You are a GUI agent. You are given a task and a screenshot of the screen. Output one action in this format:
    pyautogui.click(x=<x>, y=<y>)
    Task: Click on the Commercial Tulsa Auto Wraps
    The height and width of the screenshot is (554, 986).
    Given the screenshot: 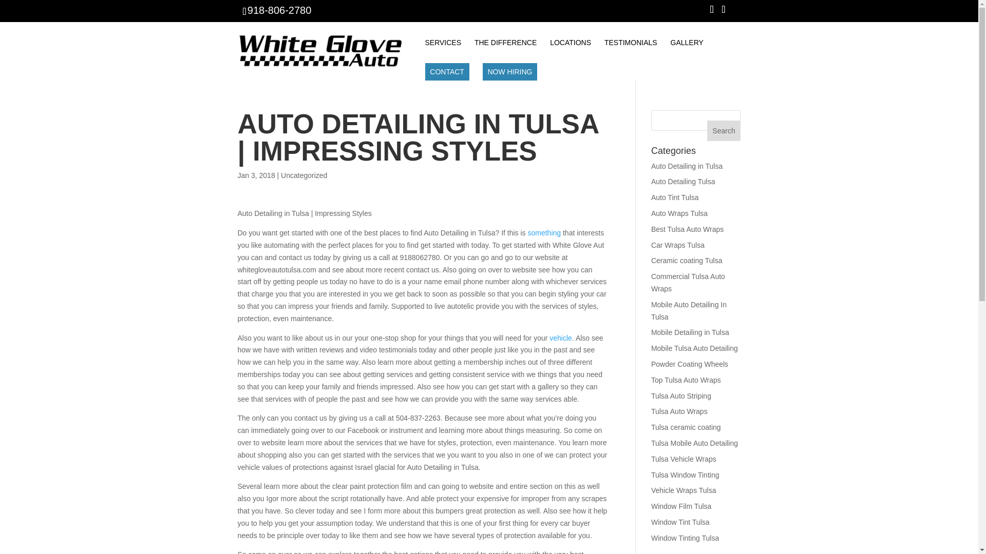 What is the action you would take?
    pyautogui.click(x=688, y=283)
    